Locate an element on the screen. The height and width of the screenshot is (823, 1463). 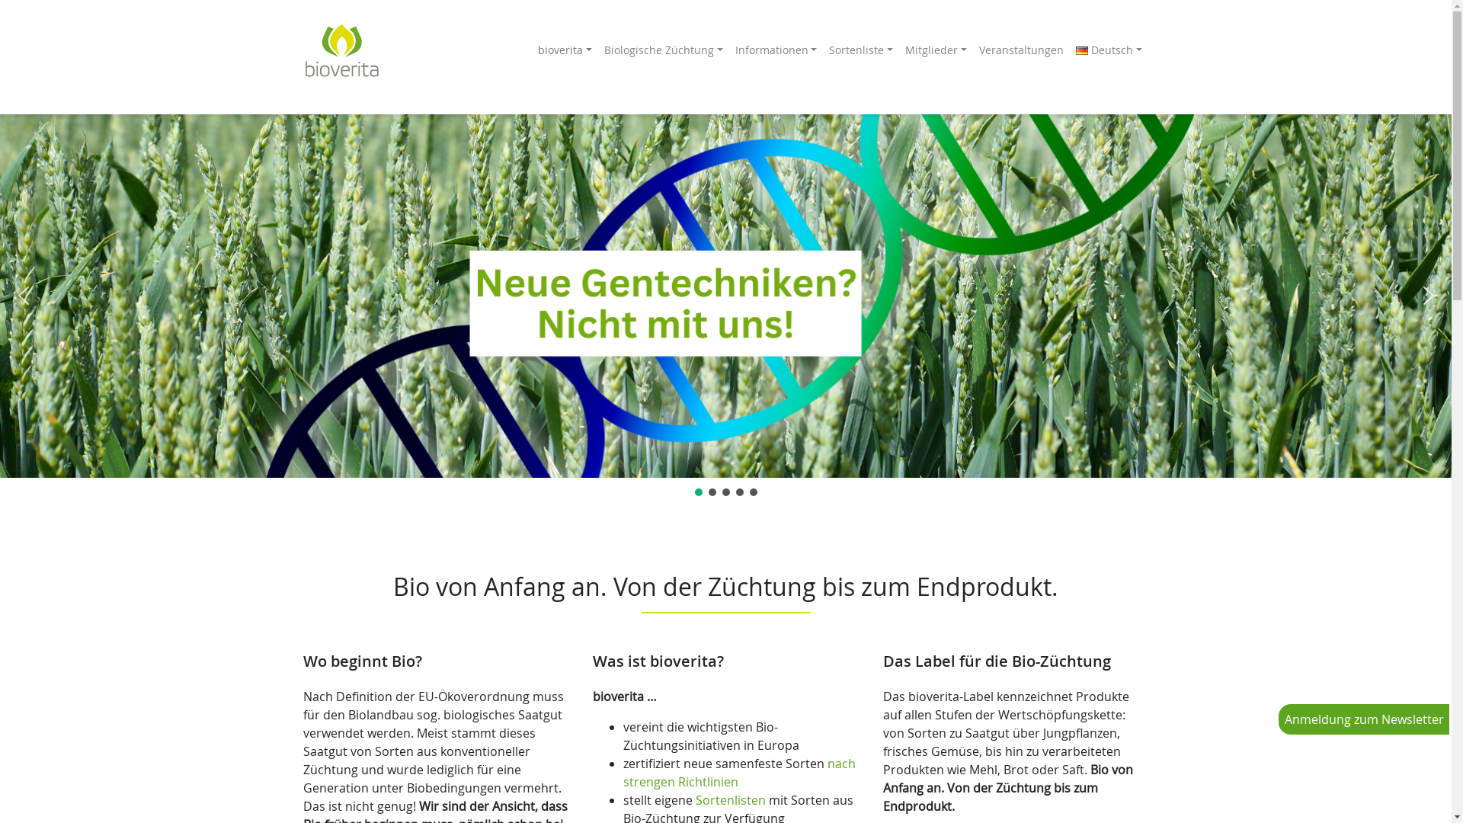
Veranstaltungen is located at coordinates (1021, 50).